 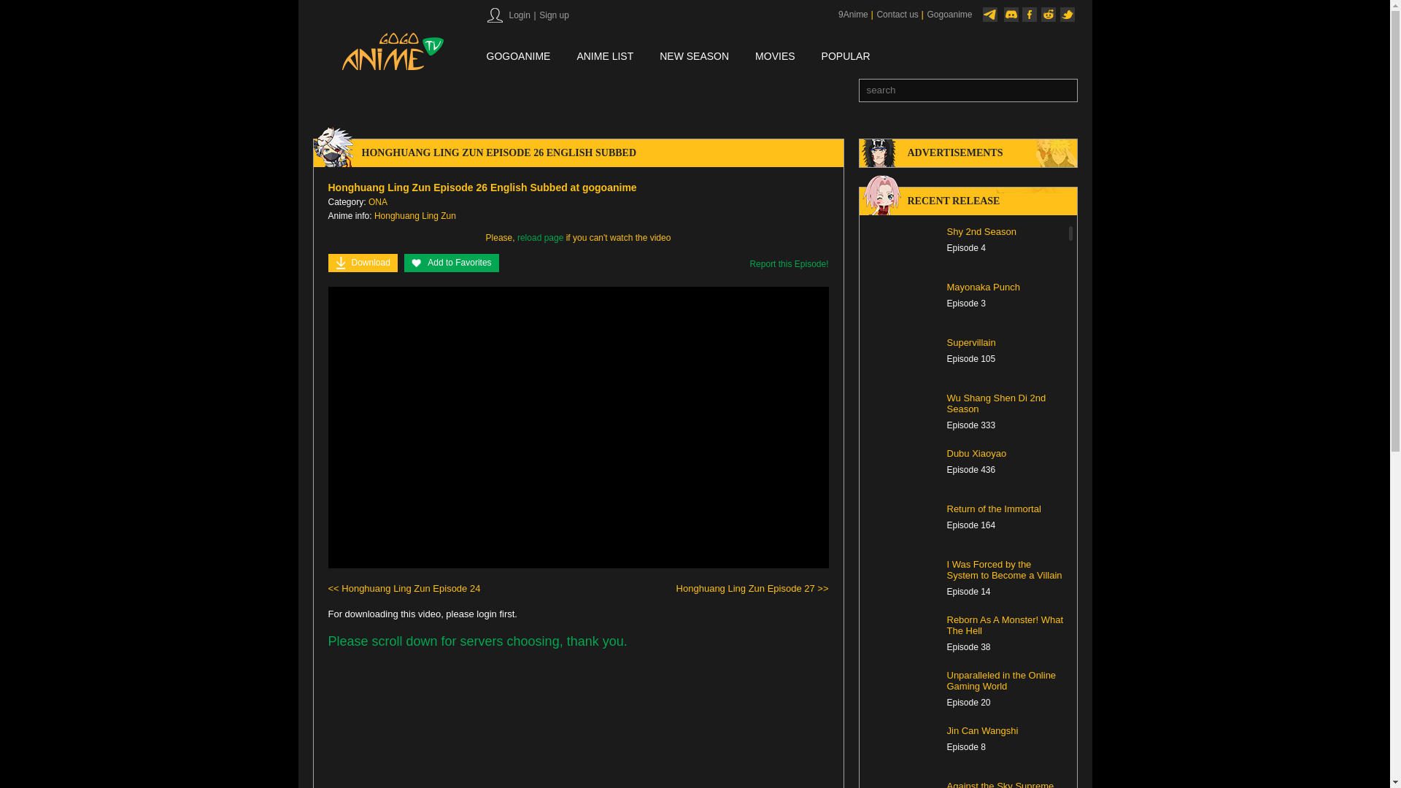 I want to click on NEW SEASON, so click(x=694, y=57).